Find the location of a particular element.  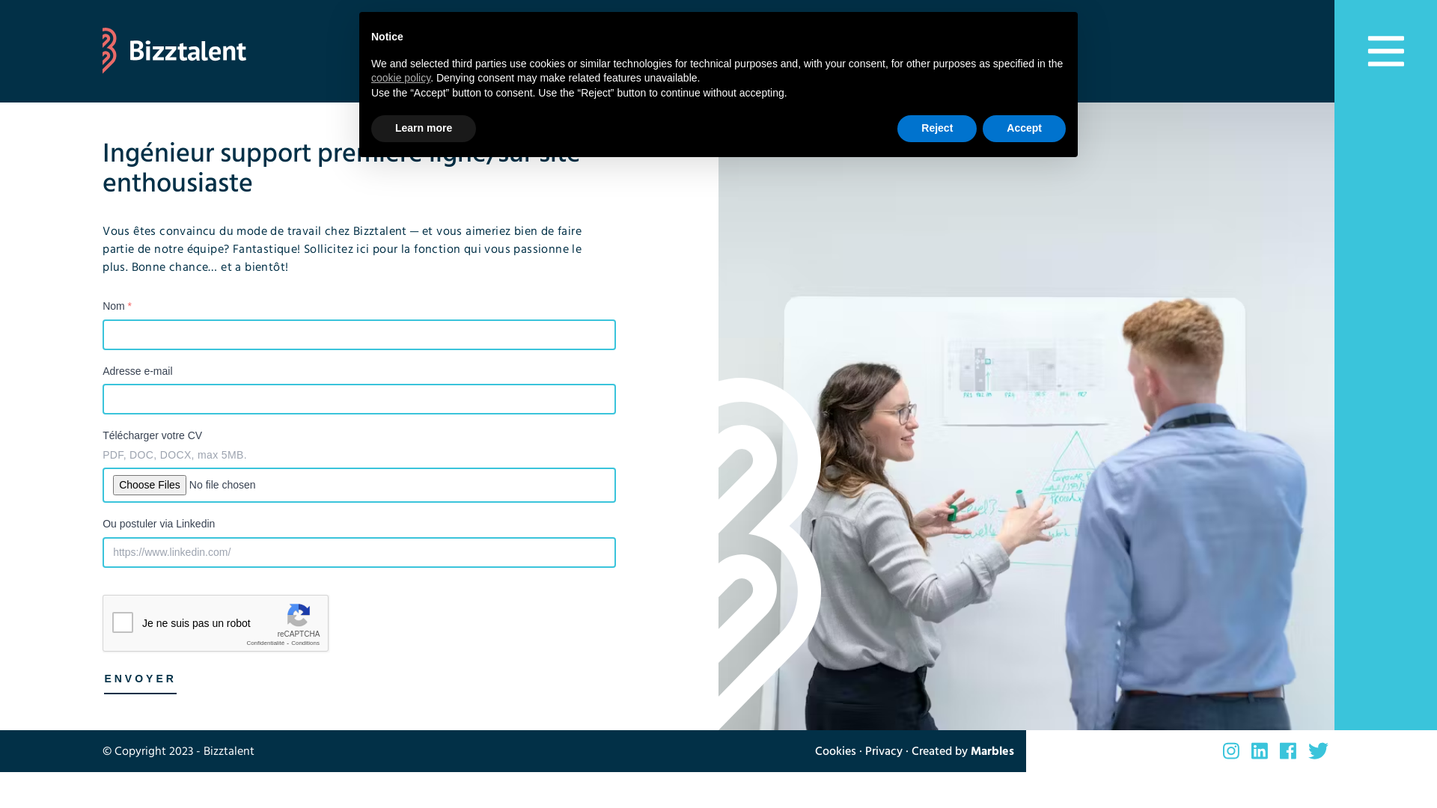

Learn more is located at coordinates (424, 129).